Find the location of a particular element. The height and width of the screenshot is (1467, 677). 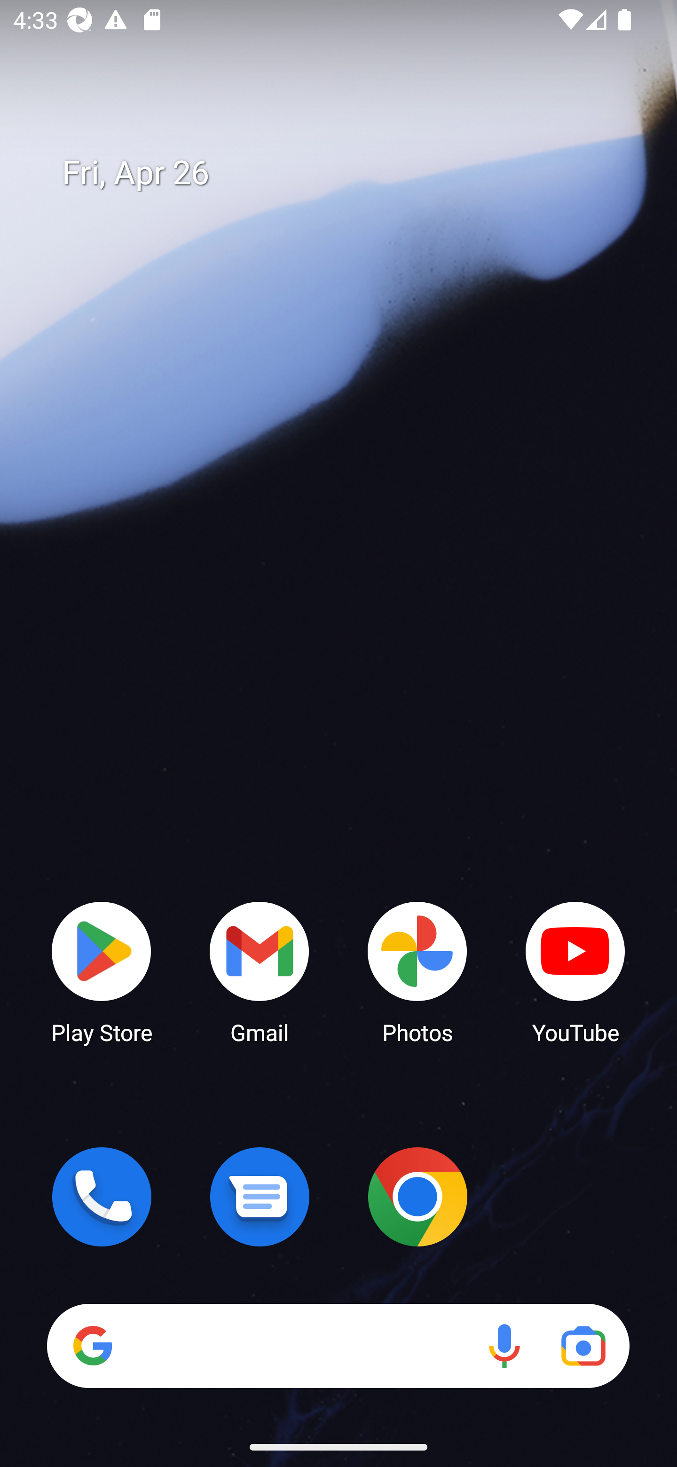

Google Lens is located at coordinates (583, 1346).